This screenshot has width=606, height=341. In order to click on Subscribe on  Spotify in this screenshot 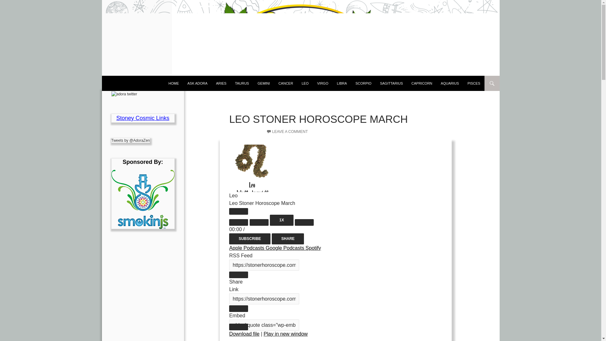, I will do `click(313, 248)`.